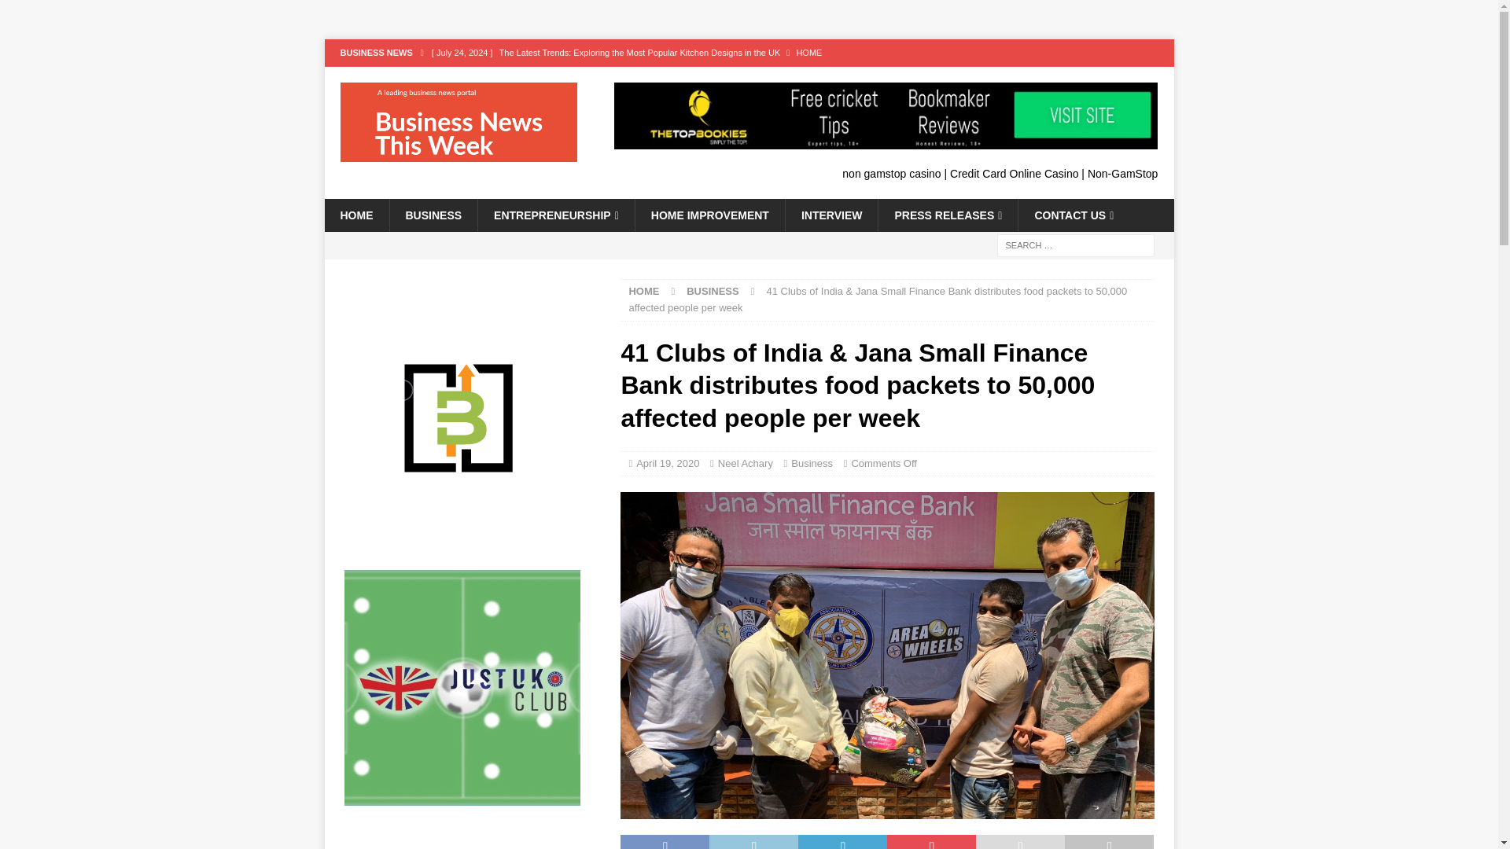  I want to click on HOME, so click(643, 291).